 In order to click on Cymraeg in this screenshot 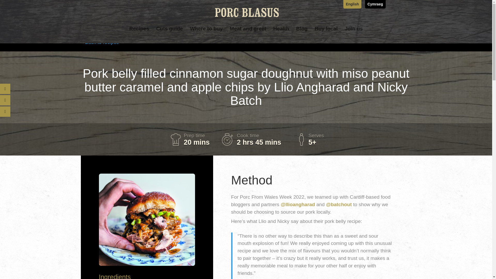, I will do `click(375, 5)`.